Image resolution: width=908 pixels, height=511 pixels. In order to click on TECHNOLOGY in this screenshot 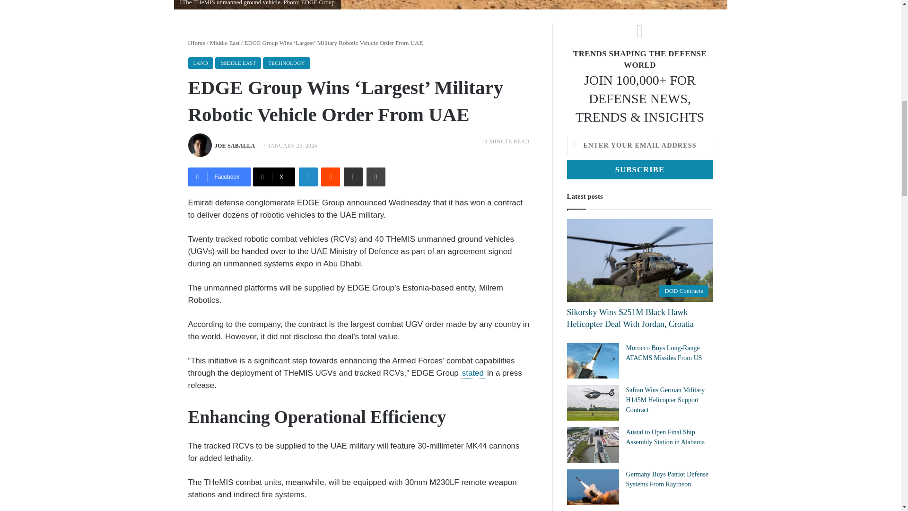, I will do `click(286, 62)`.